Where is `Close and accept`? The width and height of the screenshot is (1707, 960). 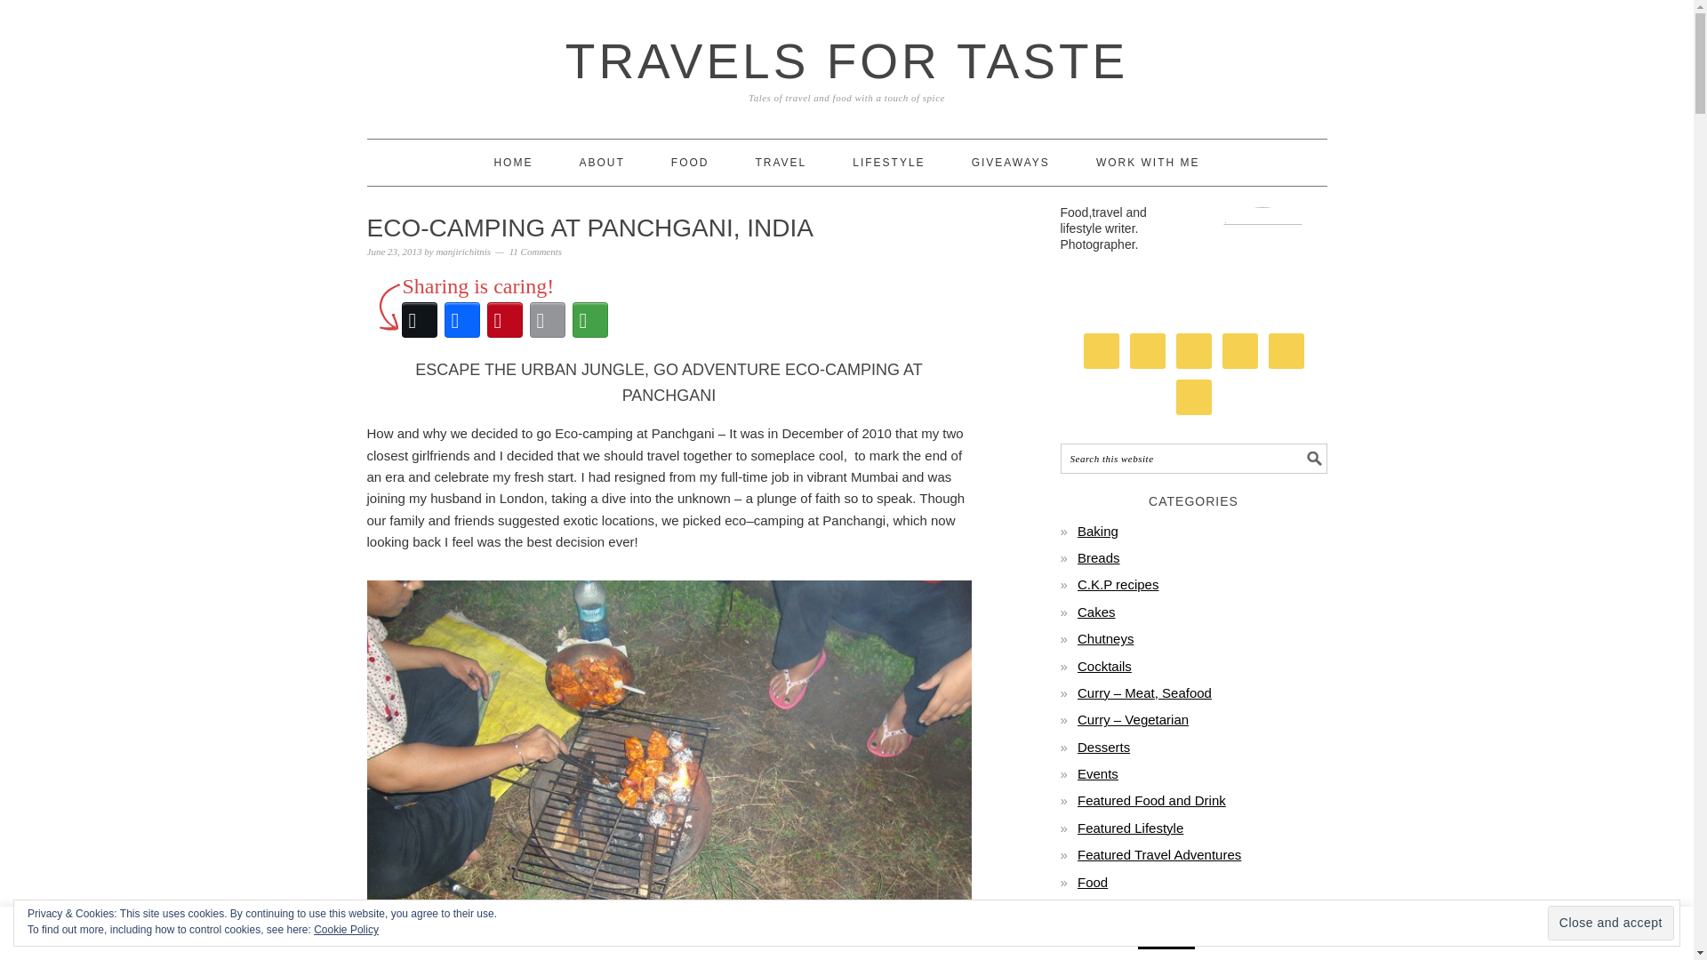
Close and accept is located at coordinates (1611, 923).